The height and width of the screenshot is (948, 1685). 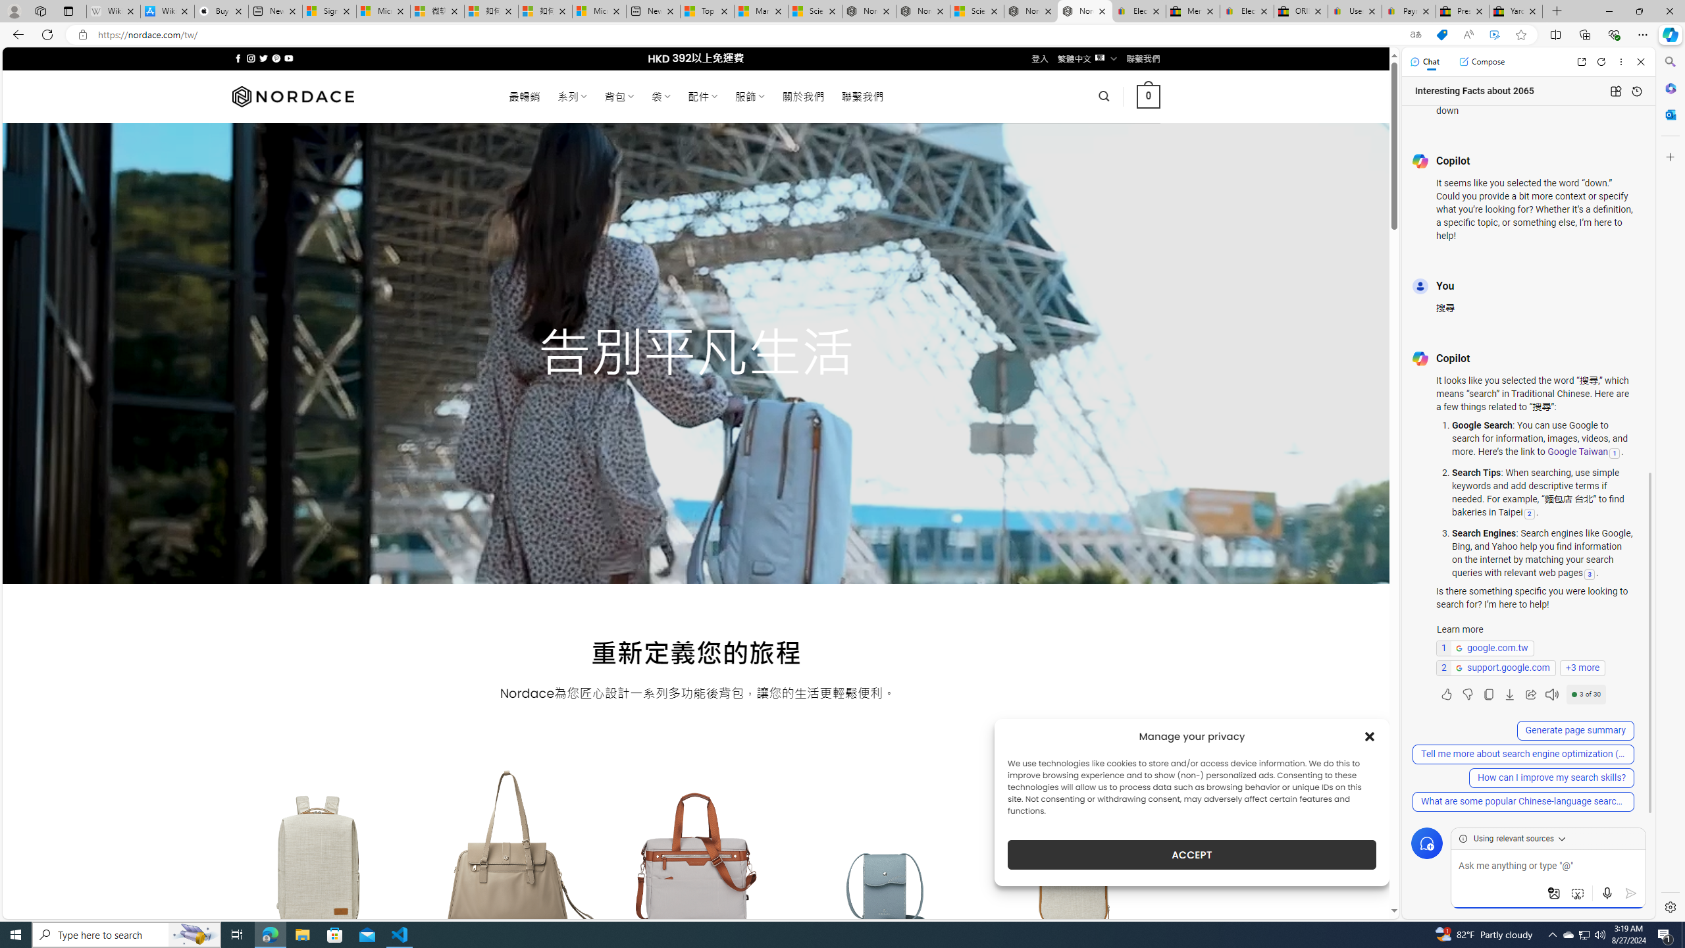 What do you see at coordinates (1515, 11) in the screenshot?
I see `Yard, Garden & Outdoor Living` at bounding box center [1515, 11].